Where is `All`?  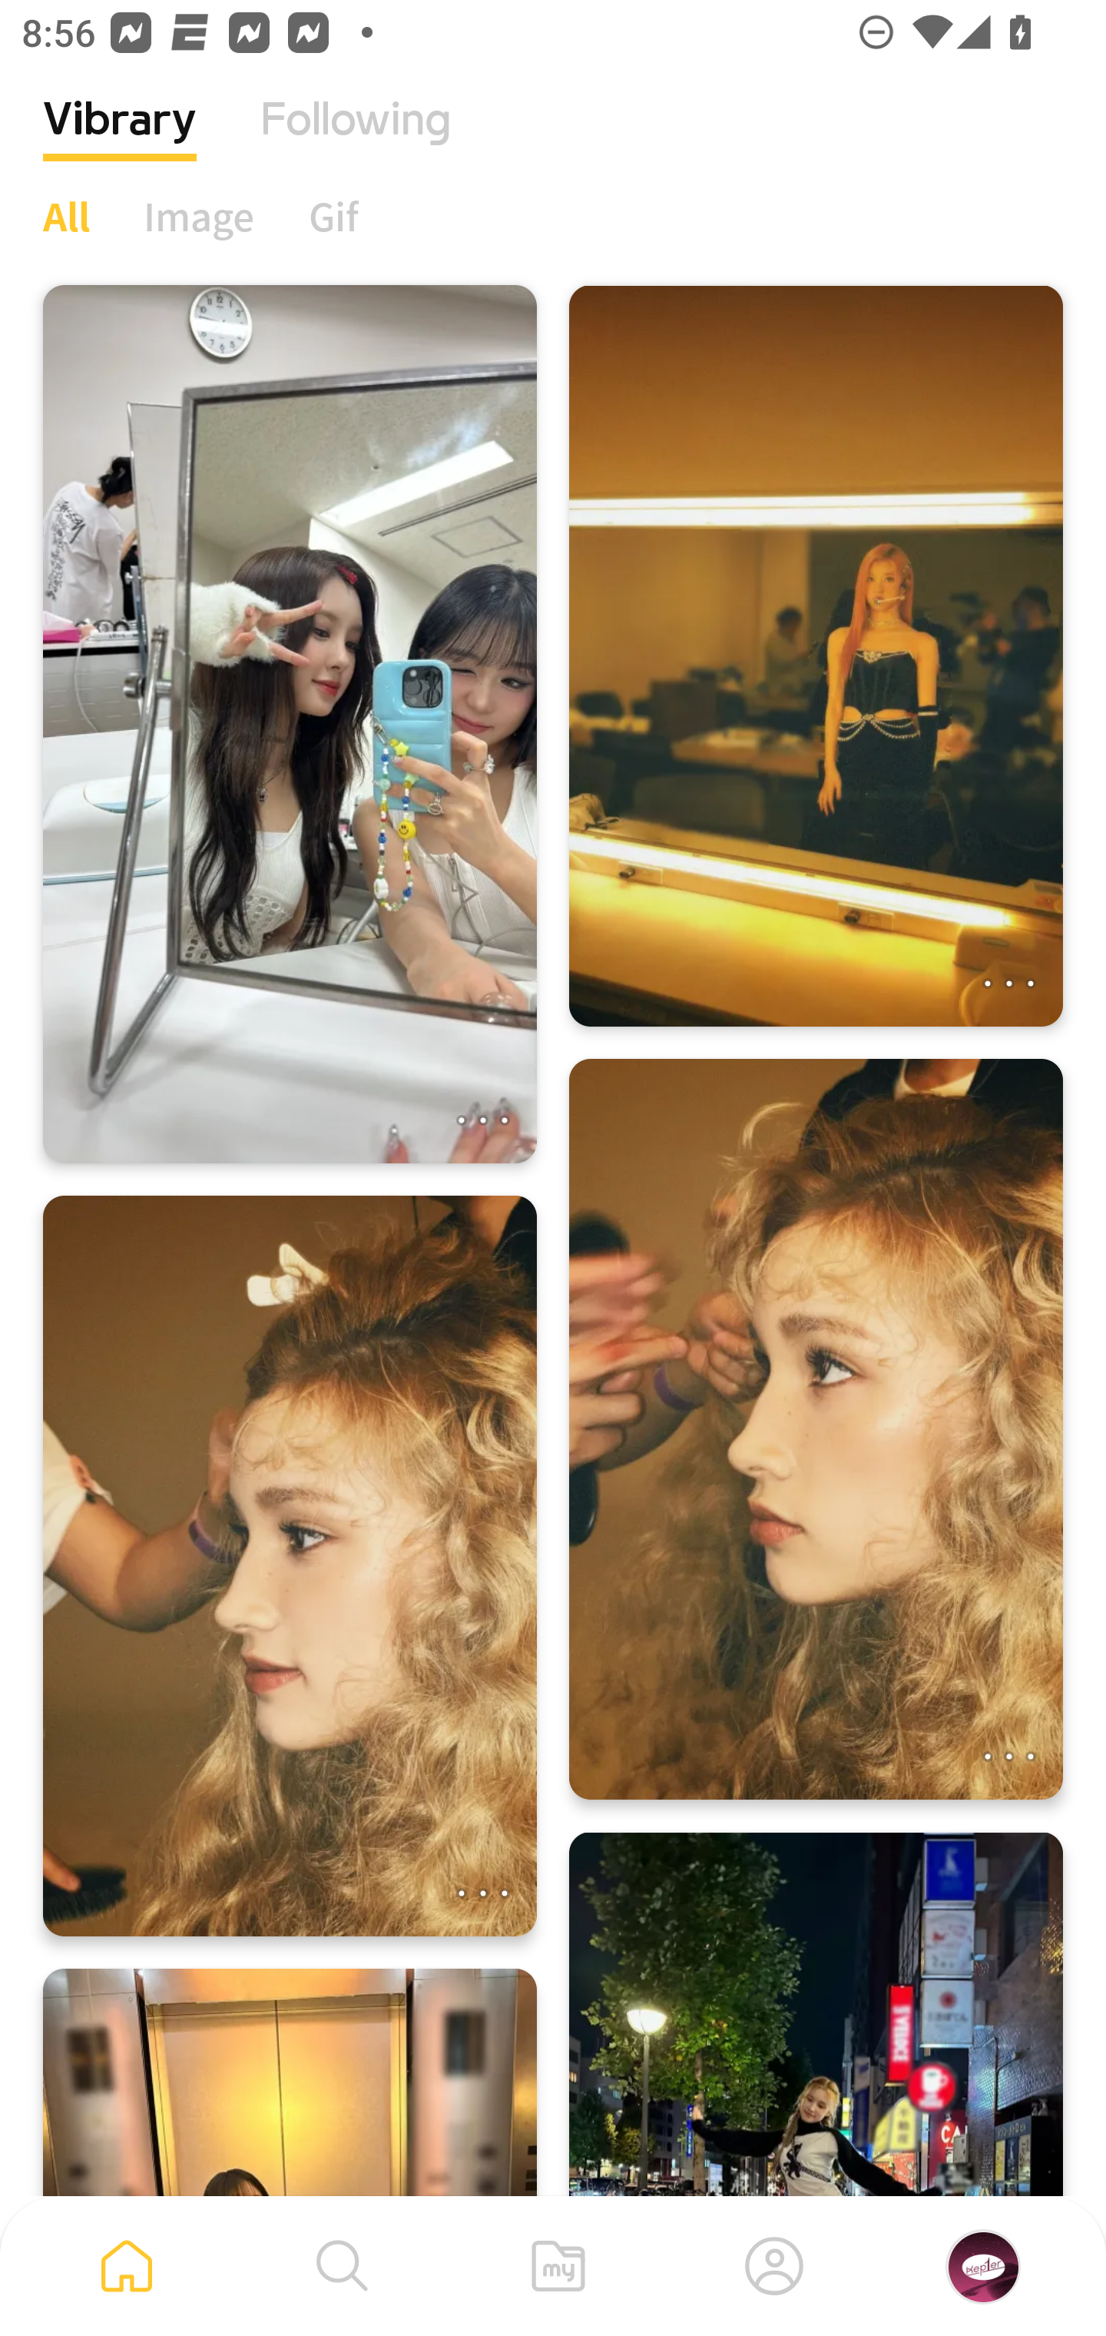 All is located at coordinates (66, 216).